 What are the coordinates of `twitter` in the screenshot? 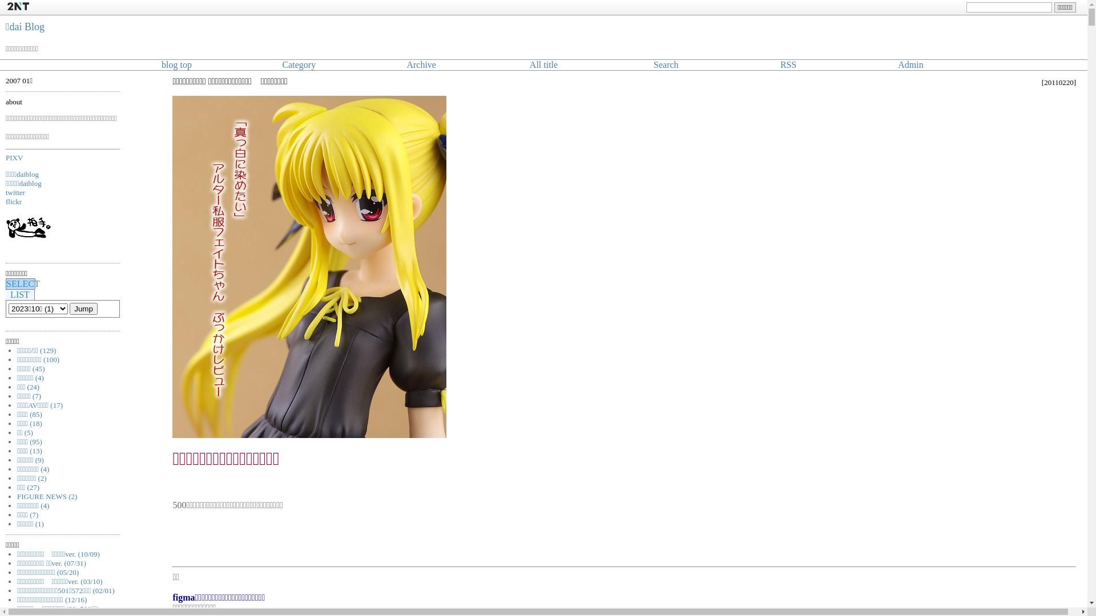 It's located at (15, 193).